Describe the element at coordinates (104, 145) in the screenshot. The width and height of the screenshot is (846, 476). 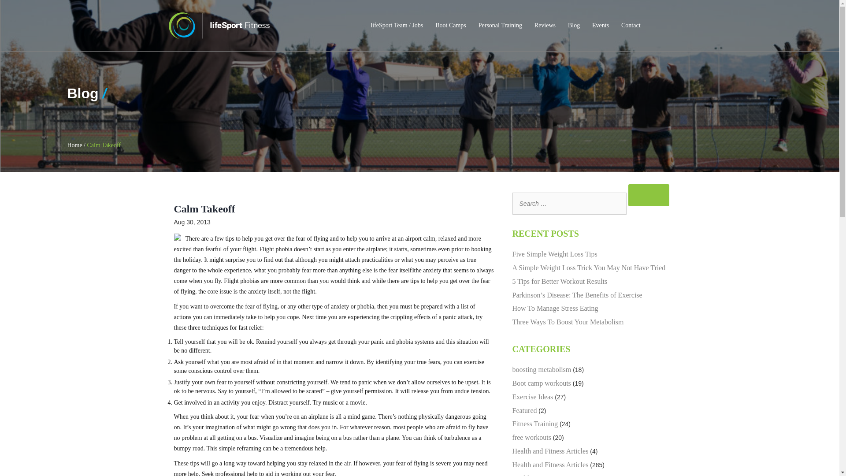
I see `Calm Takeoff` at that location.